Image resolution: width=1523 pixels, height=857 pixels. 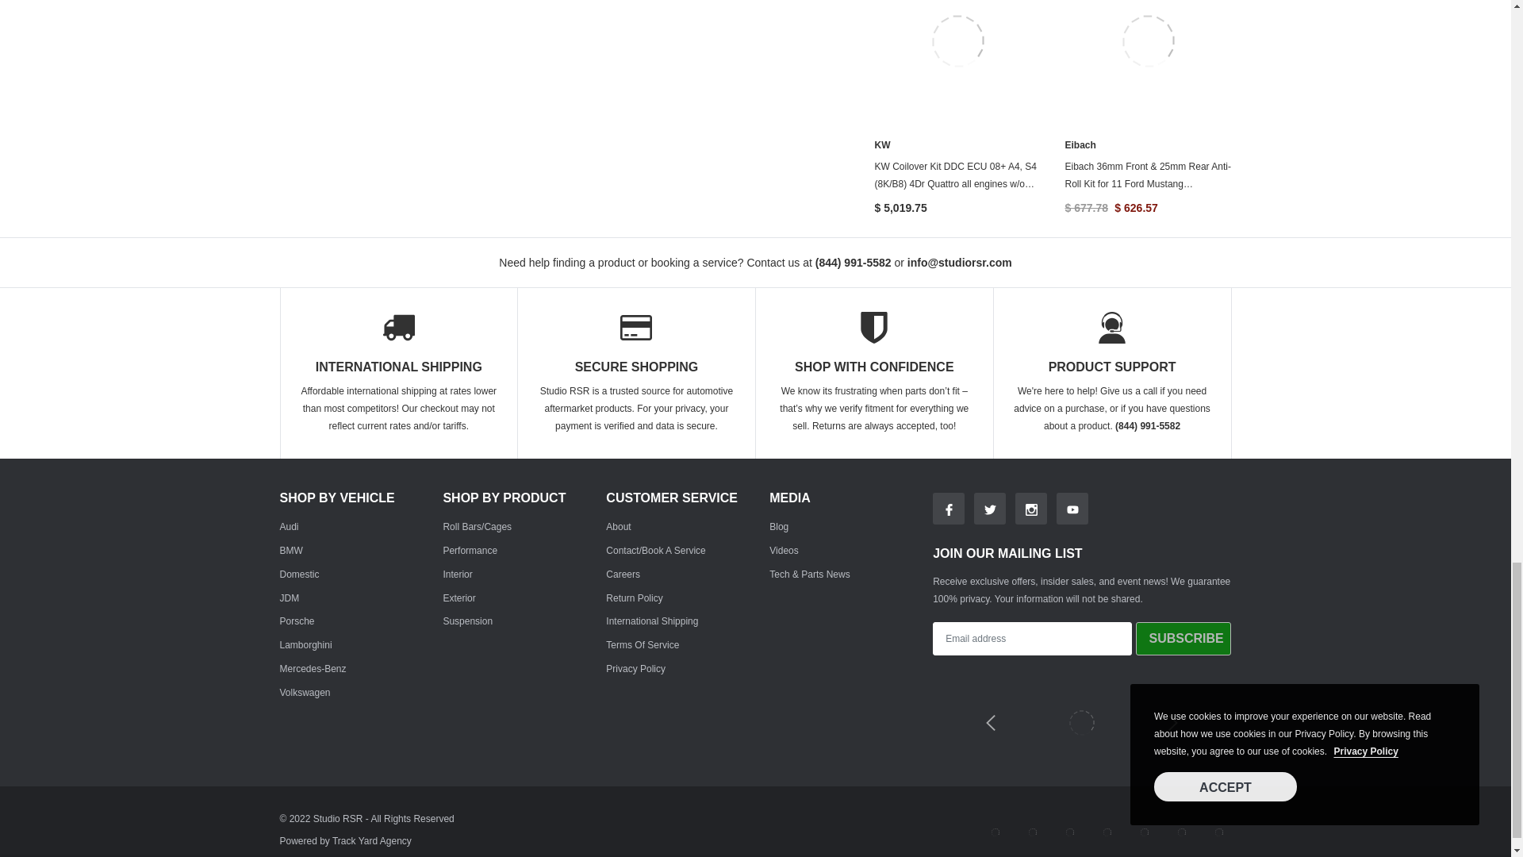 What do you see at coordinates (882, 145) in the screenshot?
I see `KW` at bounding box center [882, 145].